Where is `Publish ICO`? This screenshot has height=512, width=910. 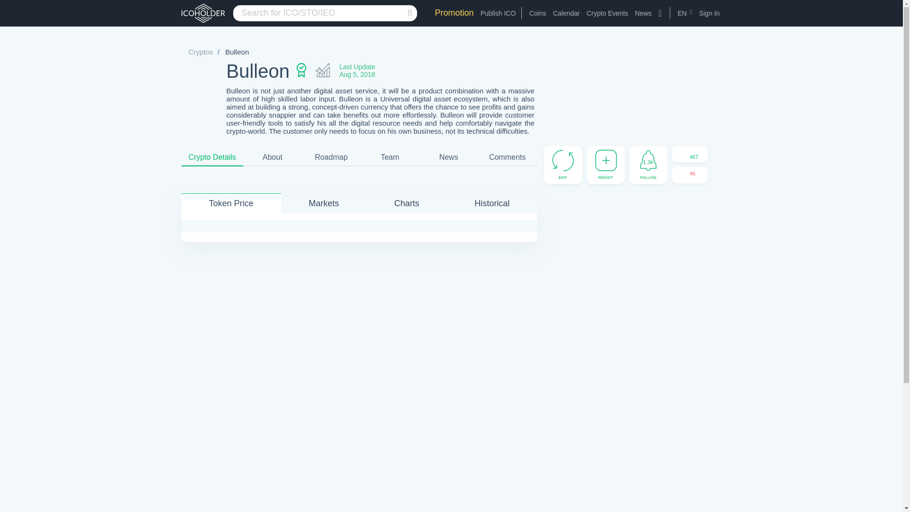
Publish ICO is located at coordinates (498, 13).